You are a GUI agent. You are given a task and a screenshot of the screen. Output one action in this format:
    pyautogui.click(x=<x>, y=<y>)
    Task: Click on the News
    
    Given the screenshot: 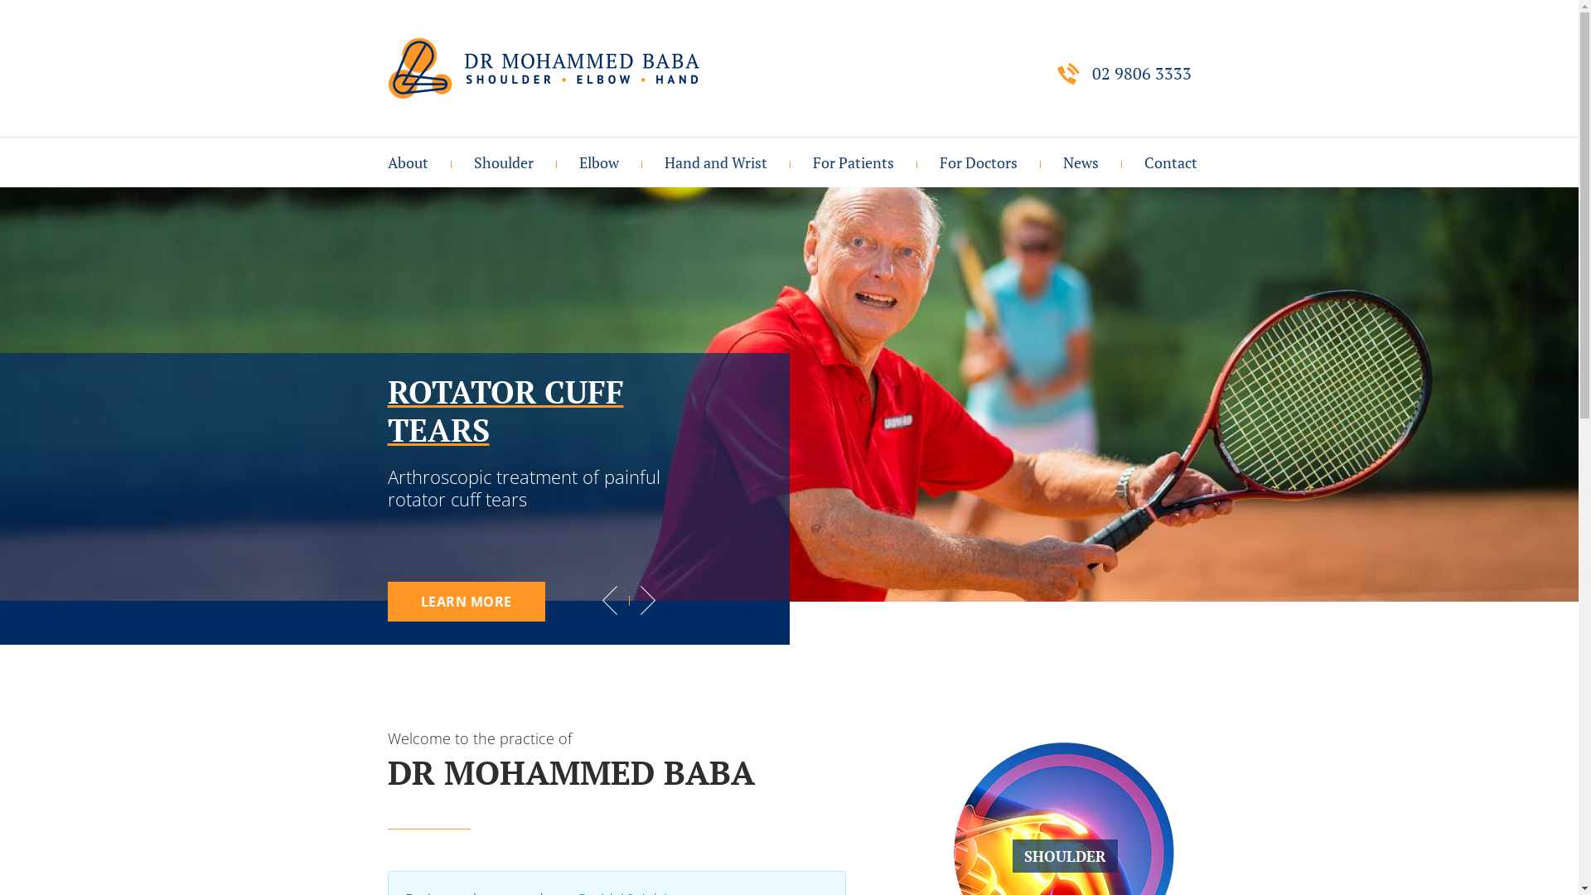 What is the action you would take?
    pyautogui.click(x=1080, y=162)
    